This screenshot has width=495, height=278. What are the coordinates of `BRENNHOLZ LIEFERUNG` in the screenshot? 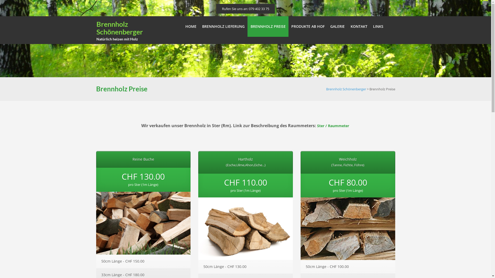 It's located at (223, 27).